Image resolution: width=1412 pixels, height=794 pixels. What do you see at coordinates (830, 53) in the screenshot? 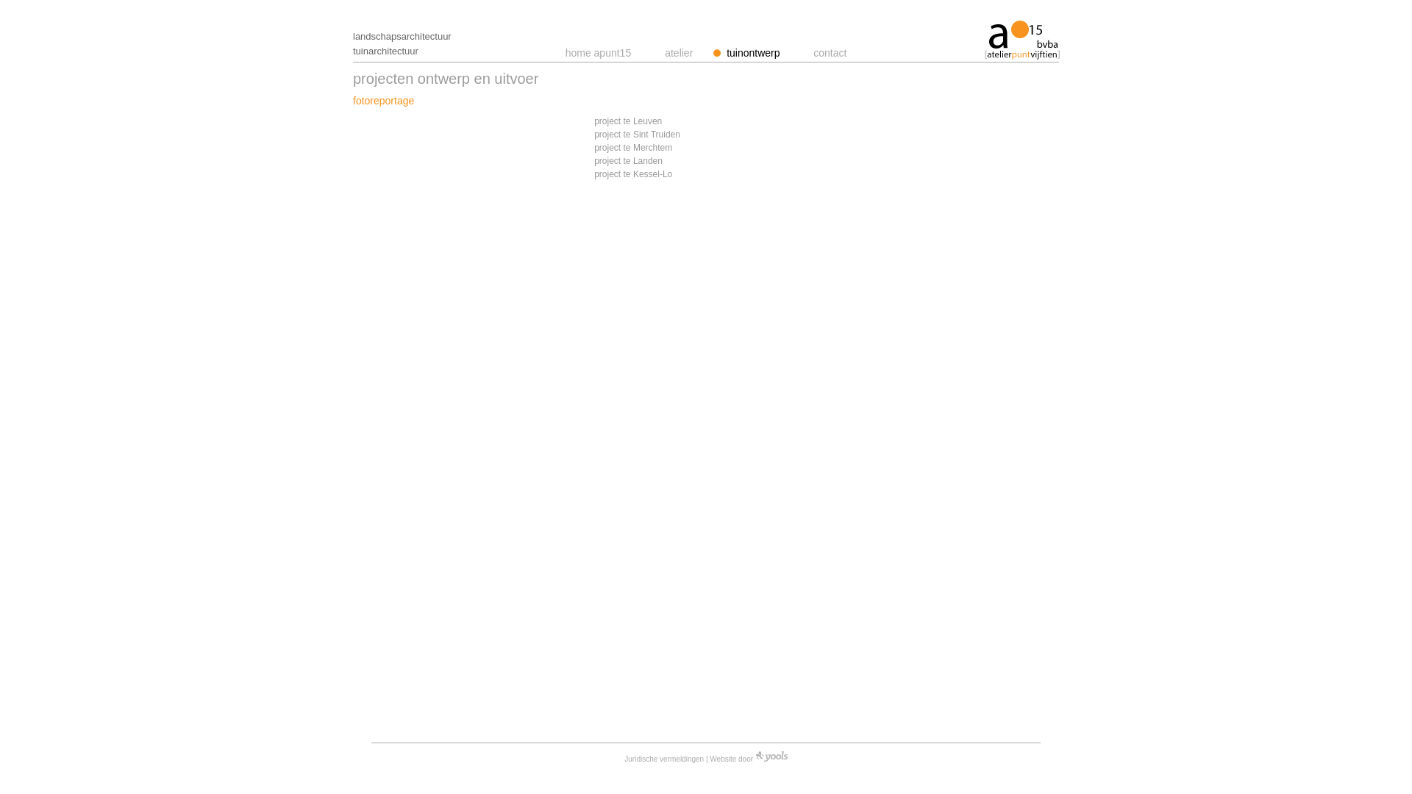
I see `contact` at bounding box center [830, 53].